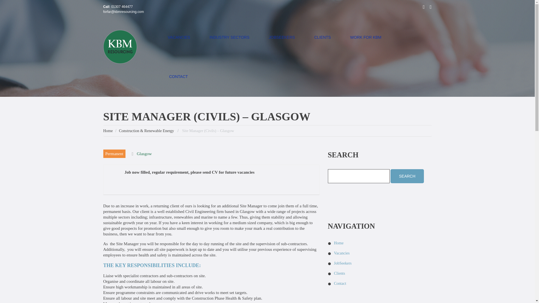 This screenshot has width=539, height=303. What do you see at coordinates (179, 38) in the screenshot?
I see `VACANCIES` at bounding box center [179, 38].